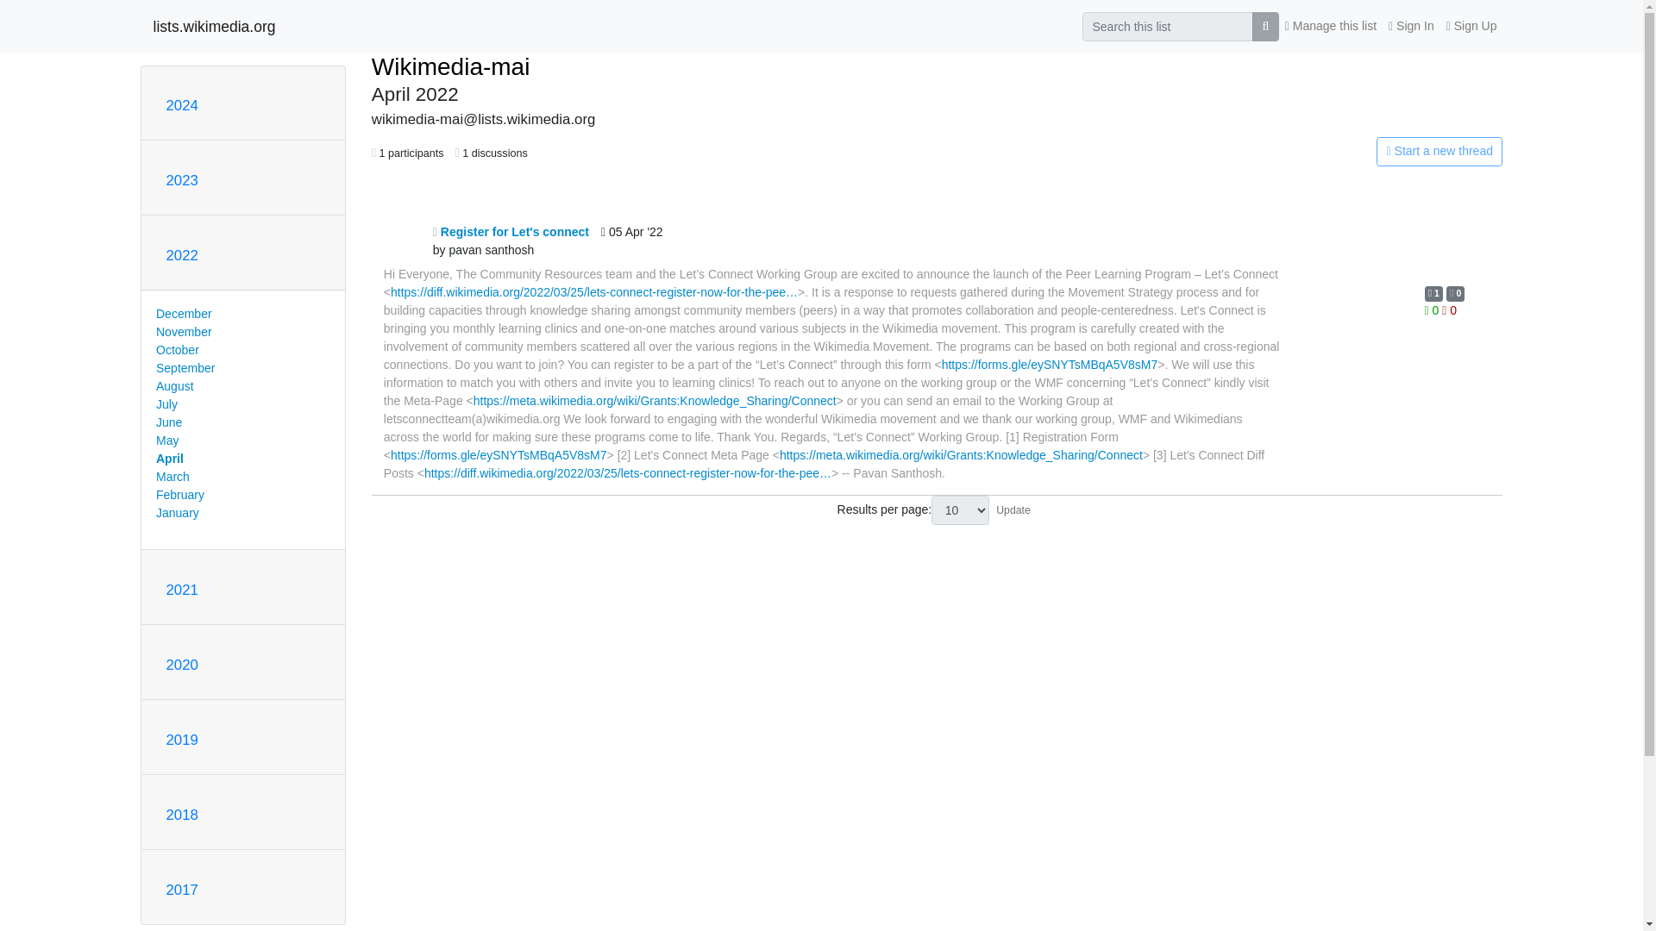 The height and width of the screenshot is (931, 1656). Describe the element at coordinates (183, 314) in the screenshot. I see `December` at that location.